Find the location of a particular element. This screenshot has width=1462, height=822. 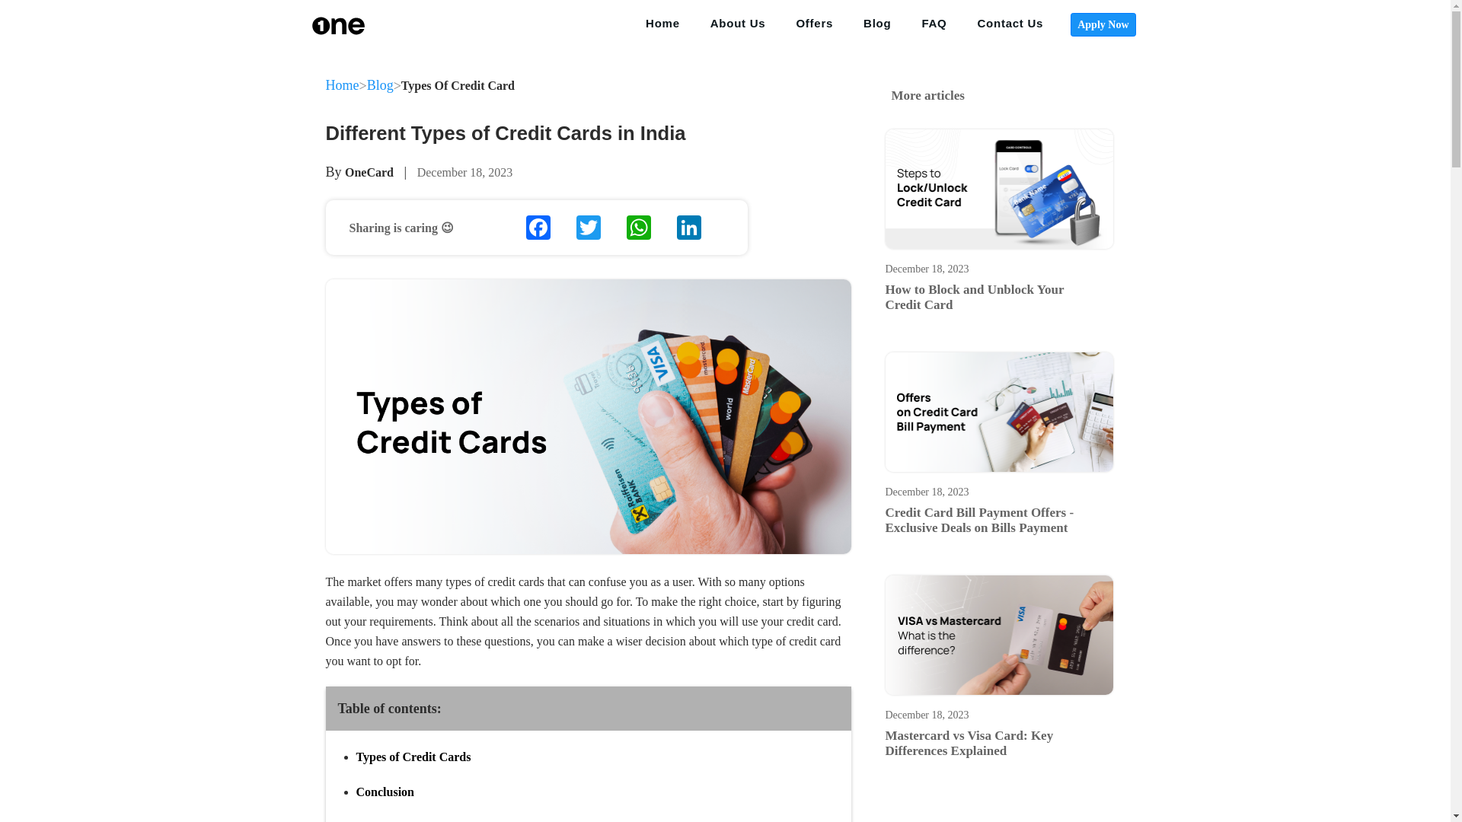

Blog is located at coordinates (379, 85).